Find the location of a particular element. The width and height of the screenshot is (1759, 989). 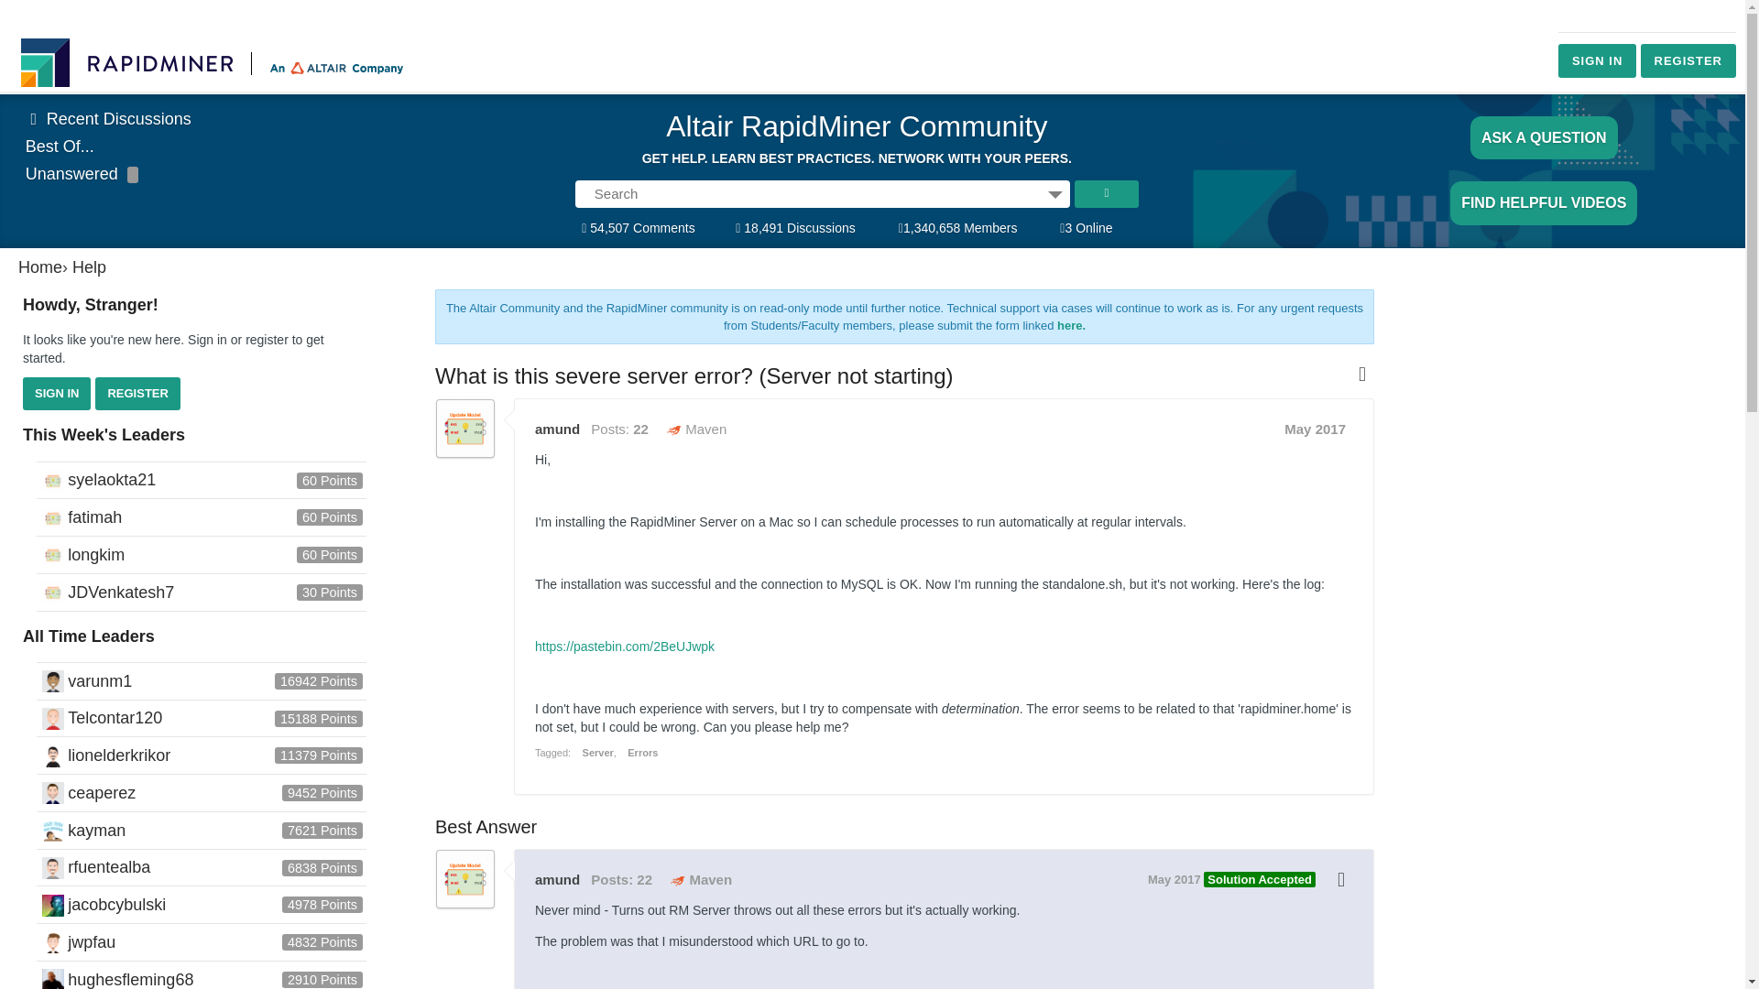

Options is located at coordinates (1055, 193).